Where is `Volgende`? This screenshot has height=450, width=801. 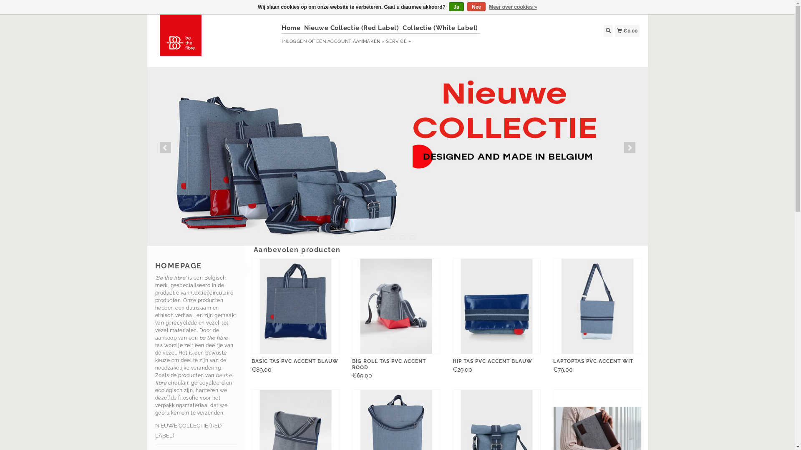
Volgende is located at coordinates (630, 147).